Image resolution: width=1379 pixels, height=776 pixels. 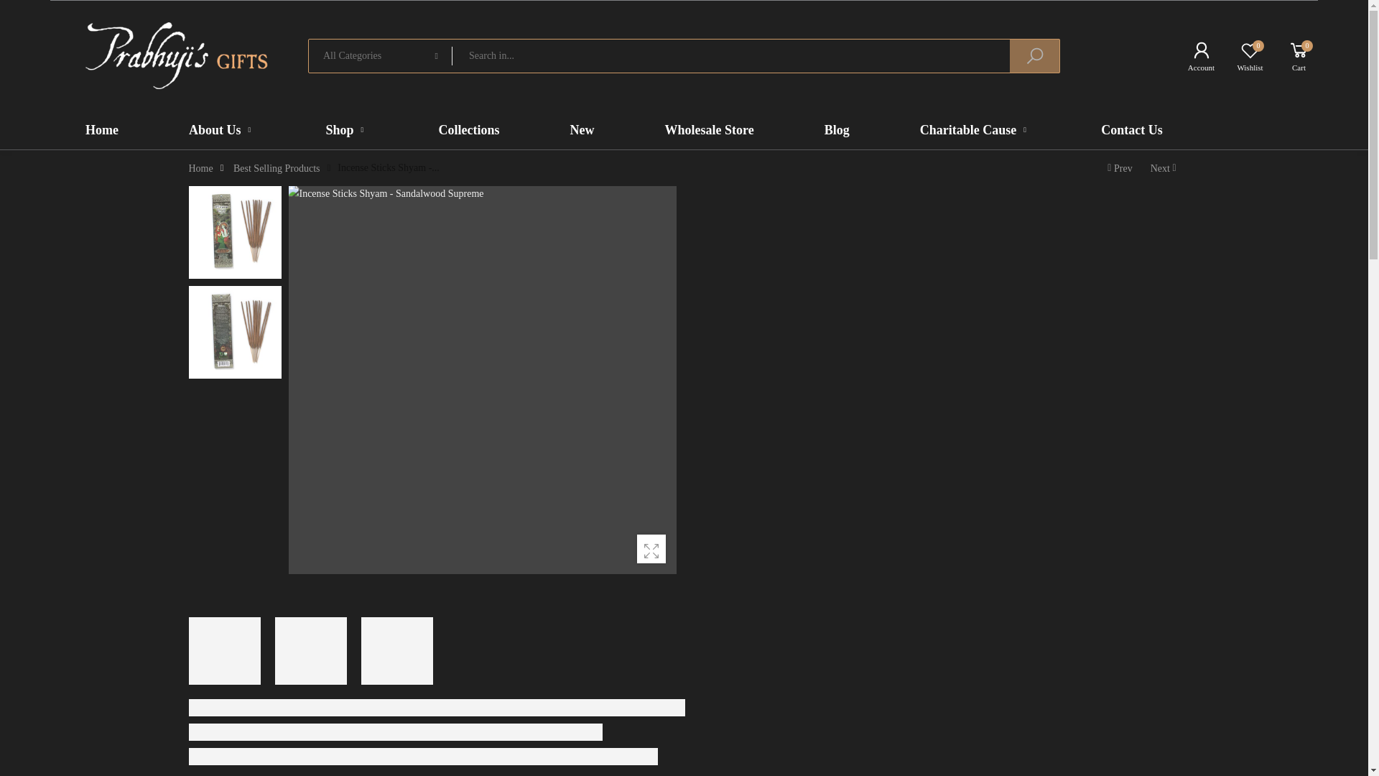 What do you see at coordinates (651, 549) in the screenshot?
I see `View large images in your viewport` at bounding box center [651, 549].